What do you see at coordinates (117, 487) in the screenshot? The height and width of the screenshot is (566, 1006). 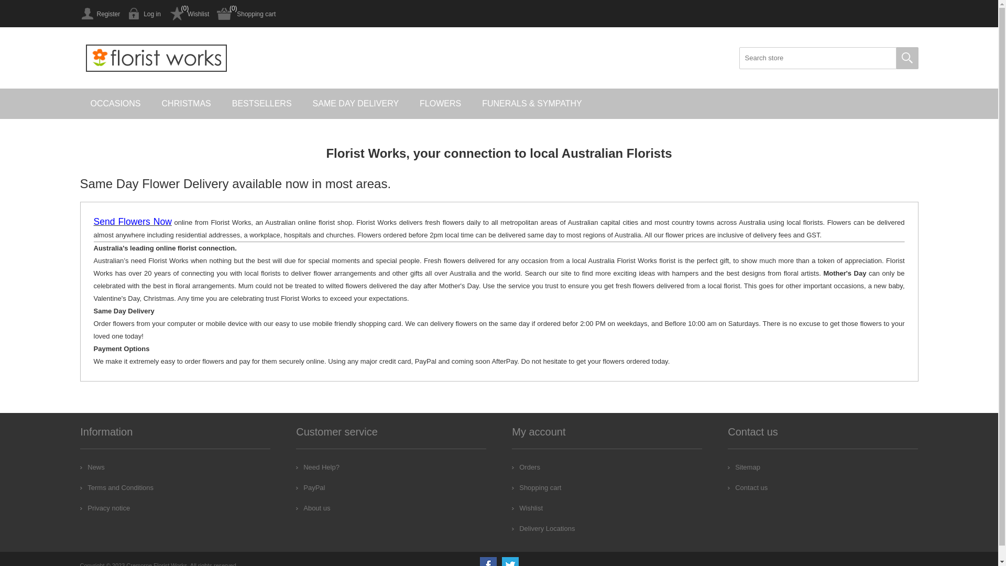 I see `Terms and Conditions` at bounding box center [117, 487].